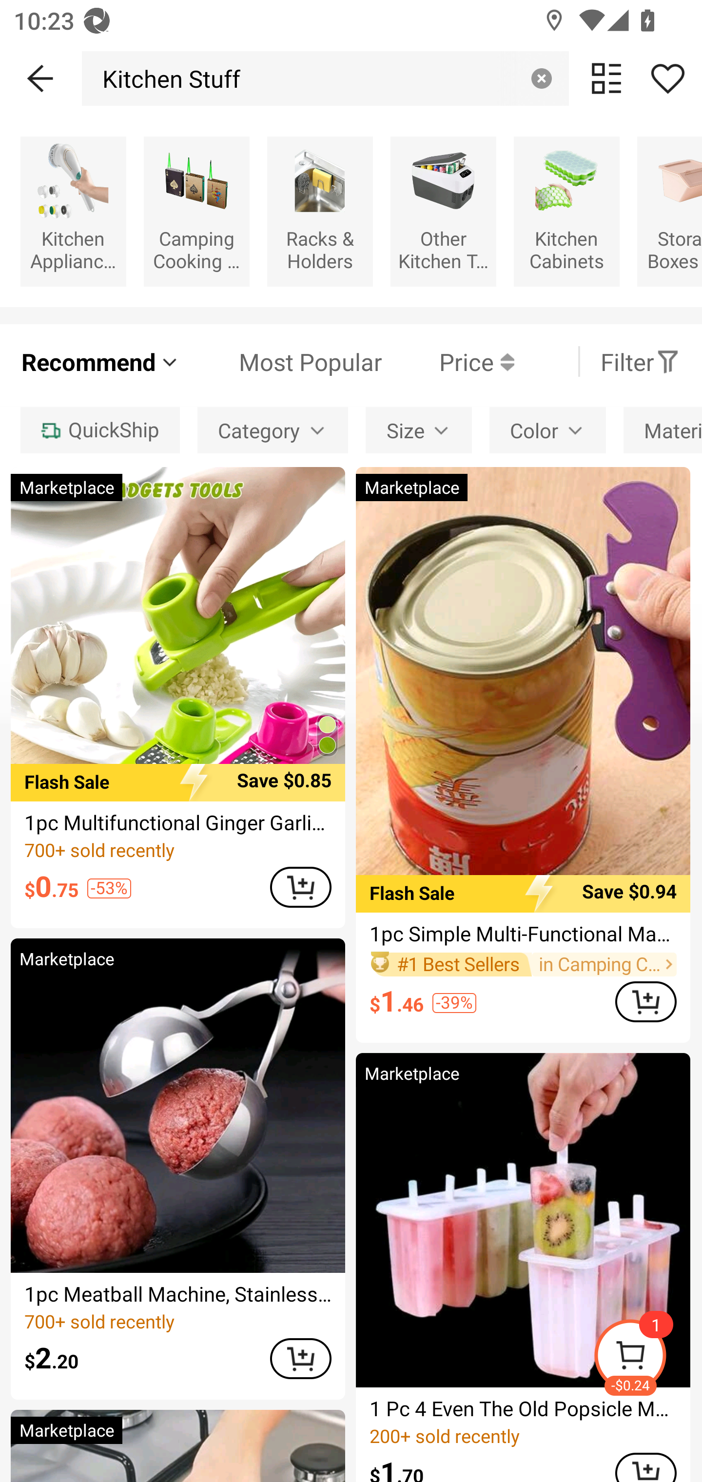 This screenshot has height=1482, width=702. What do you see at coordinates (281, 361) in the screenshot?
I see `Most Popular` at bounding box center [281, 361].